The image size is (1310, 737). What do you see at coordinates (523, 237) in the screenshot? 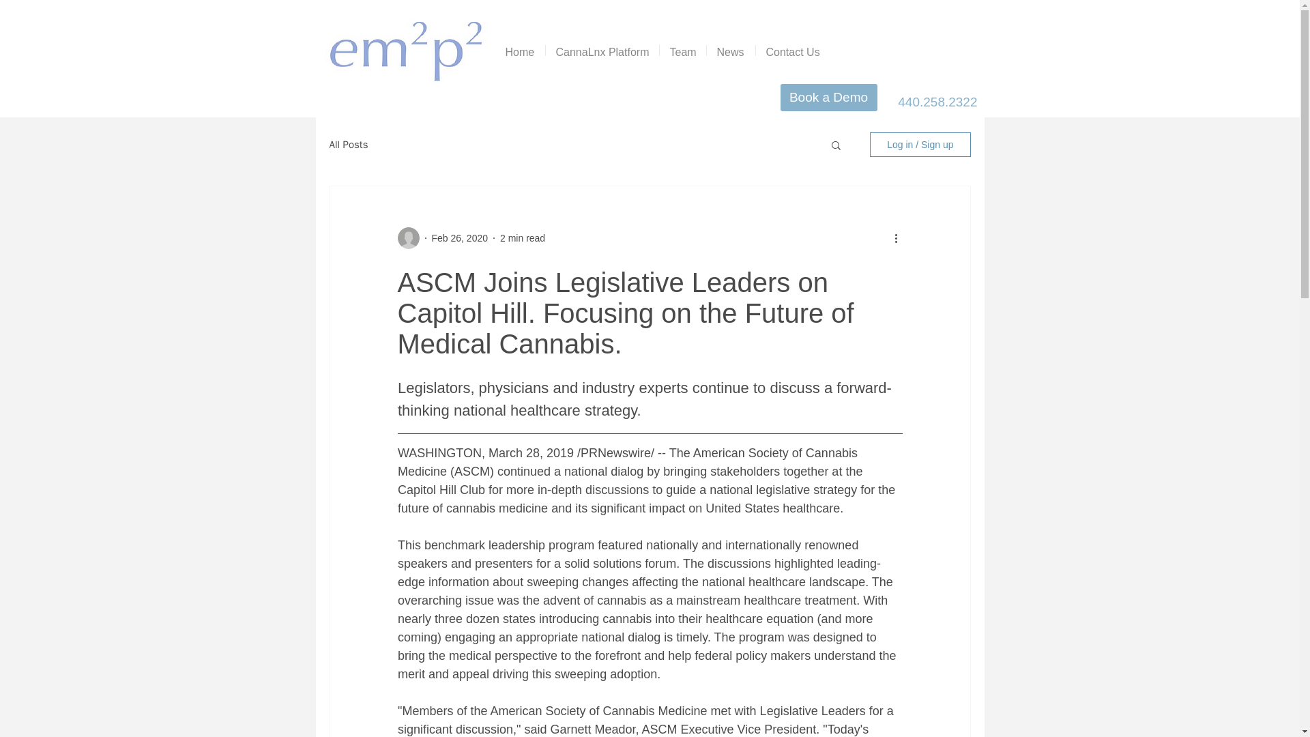
I see `2 min read` at bounding box center [523, 237].